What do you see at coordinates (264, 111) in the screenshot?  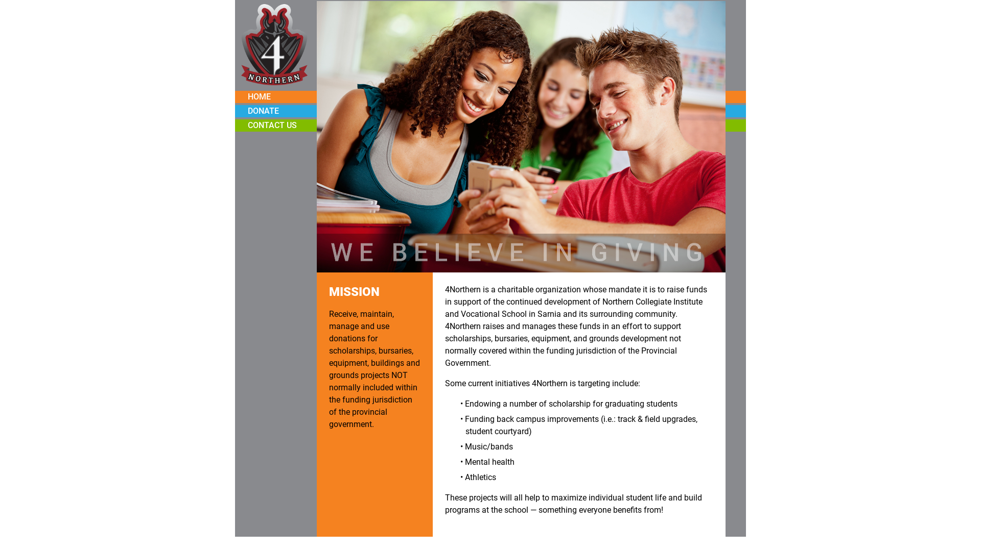 I see `DONATE` at bounding box center [264, 111].